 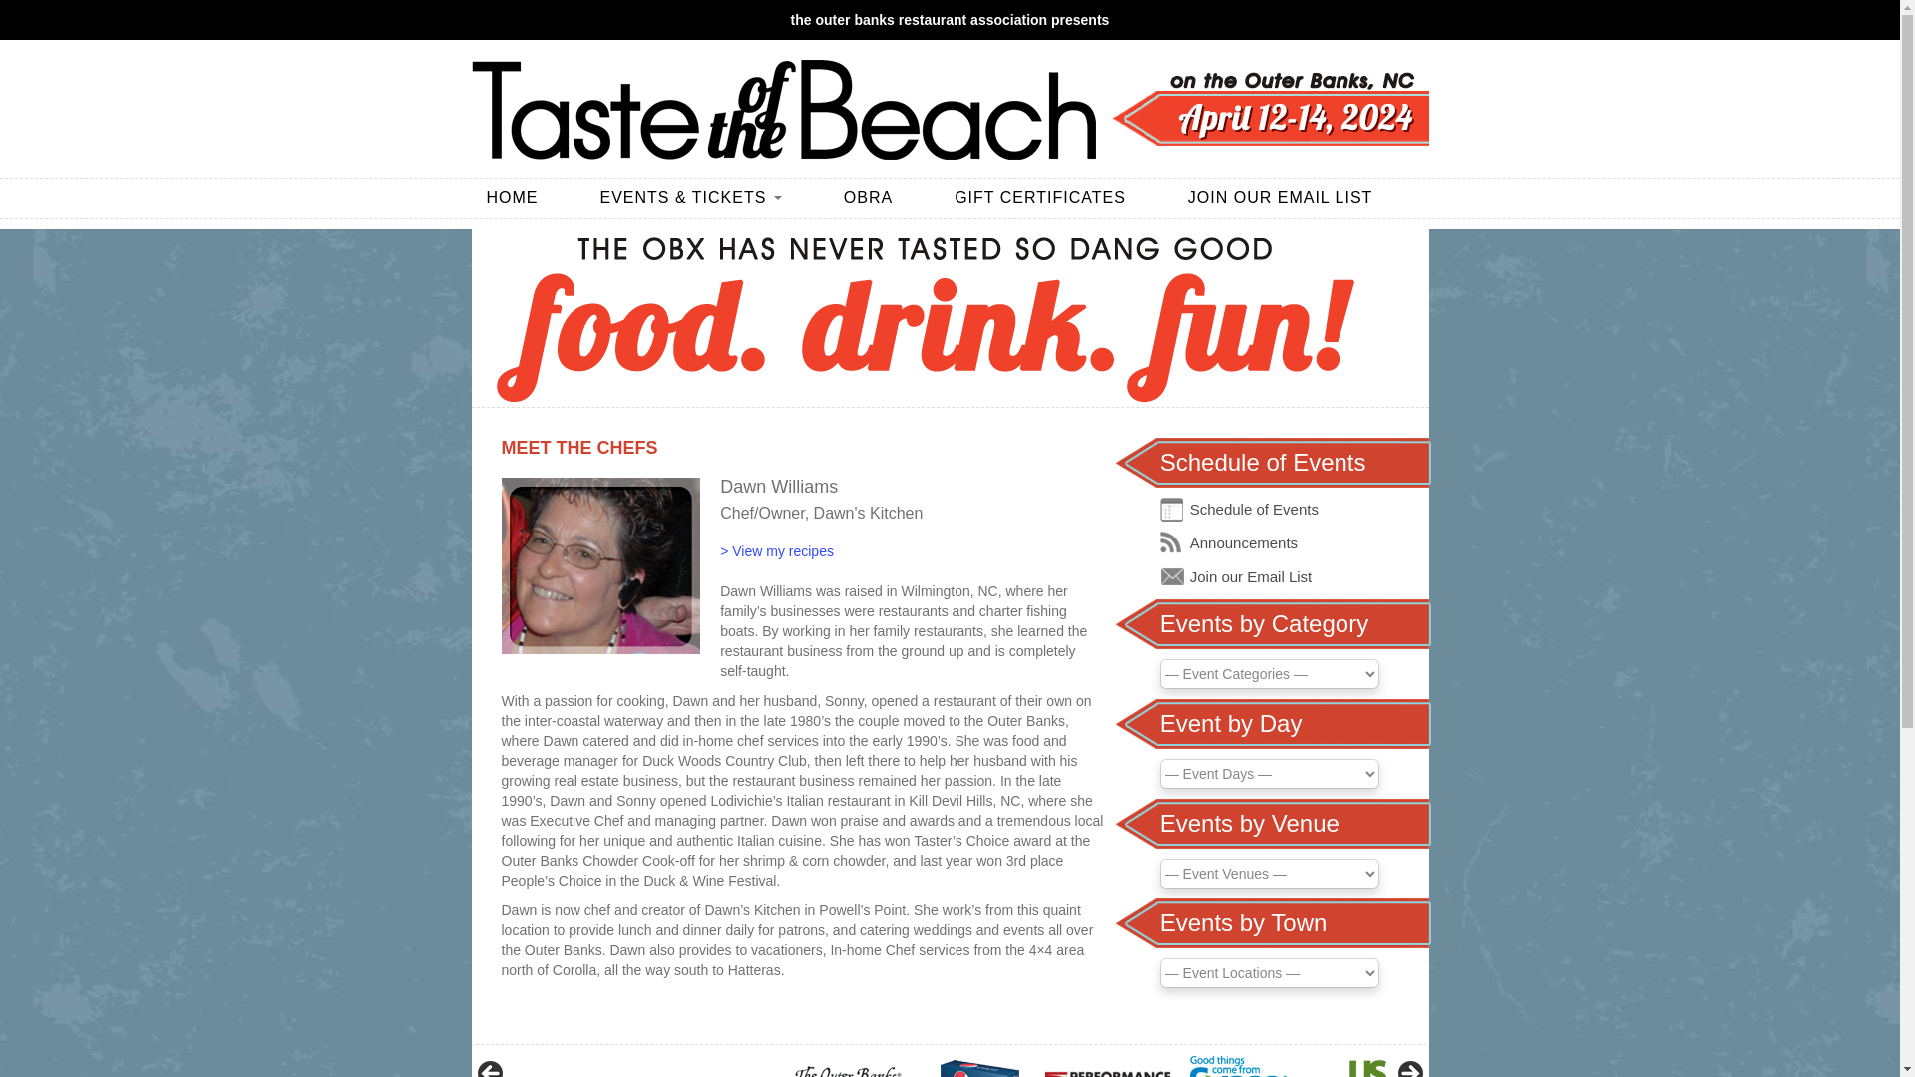 I want to click on Skip to primary content, so click(x=71, y=187).